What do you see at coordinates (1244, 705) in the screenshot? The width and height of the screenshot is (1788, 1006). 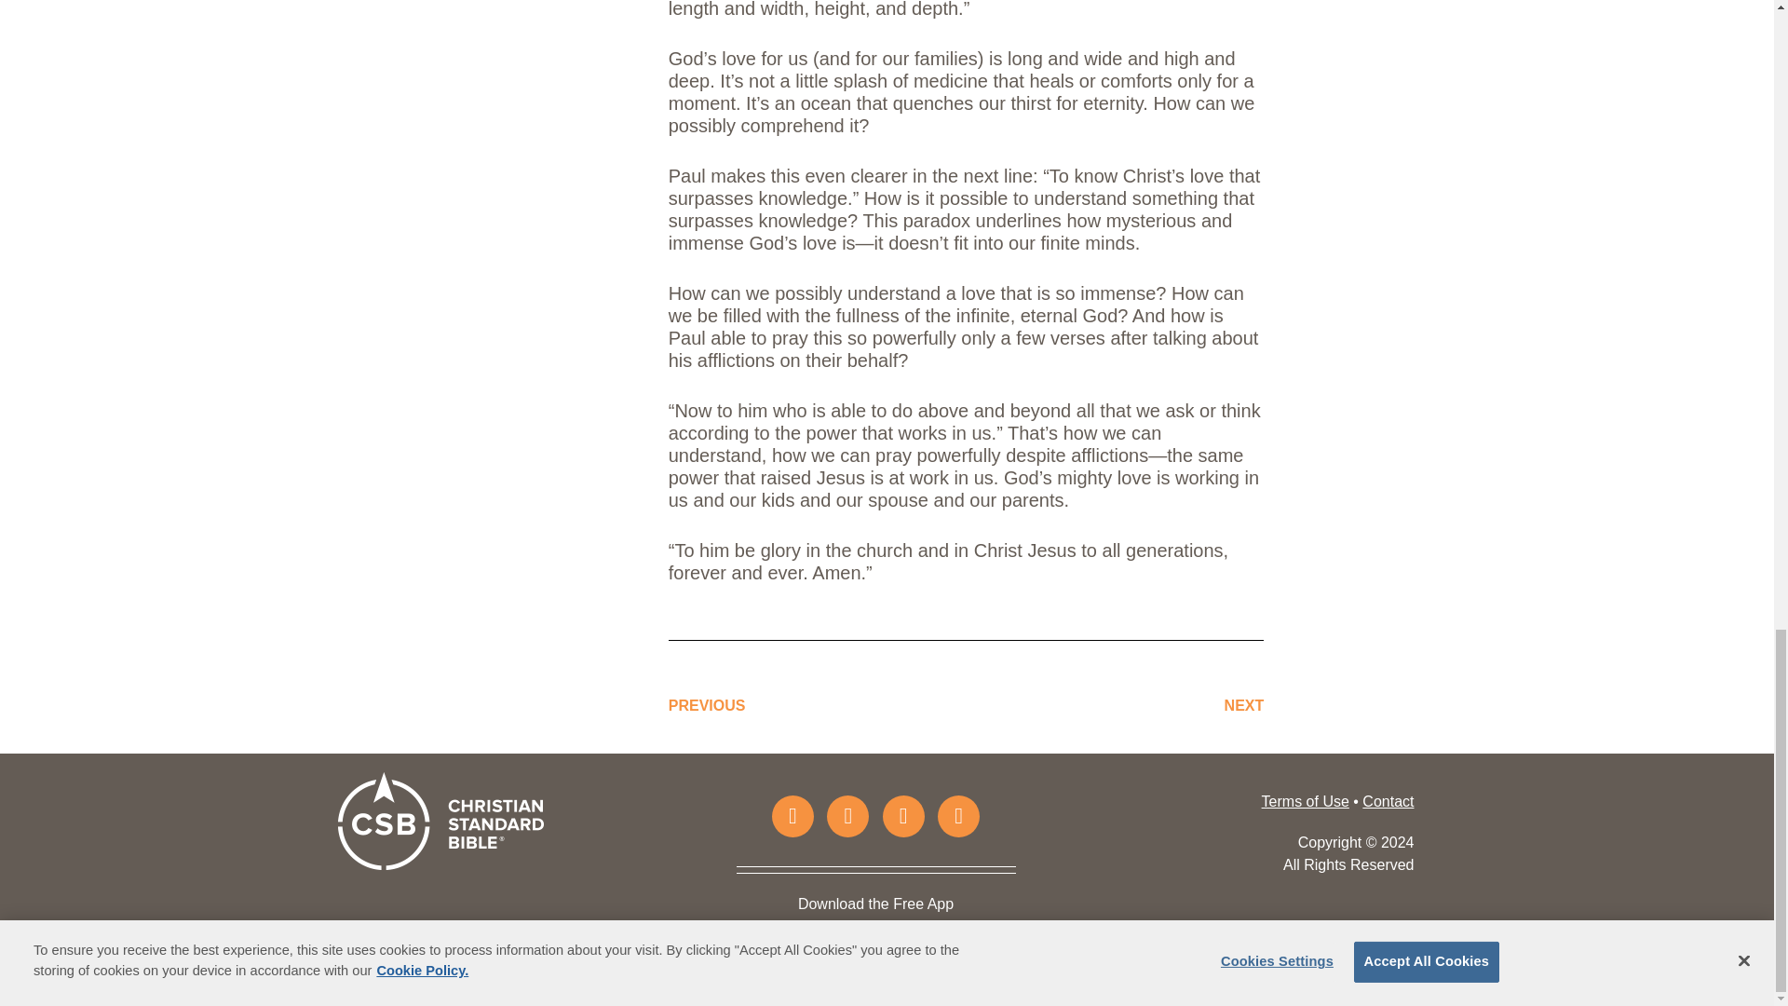 I see `NEXT` at bounding box center [1244, 705].